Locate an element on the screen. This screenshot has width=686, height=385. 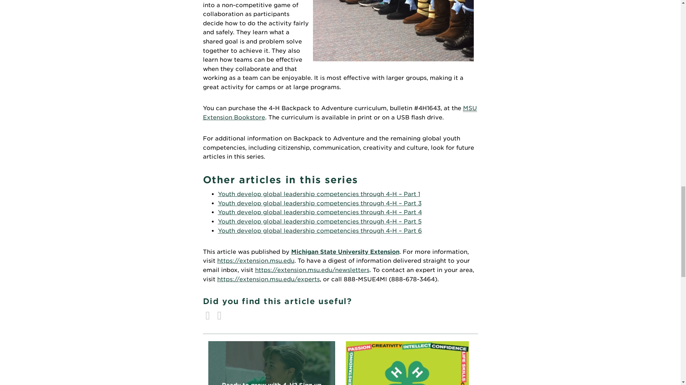
Michigan State University is located at coordinates (345, 252).